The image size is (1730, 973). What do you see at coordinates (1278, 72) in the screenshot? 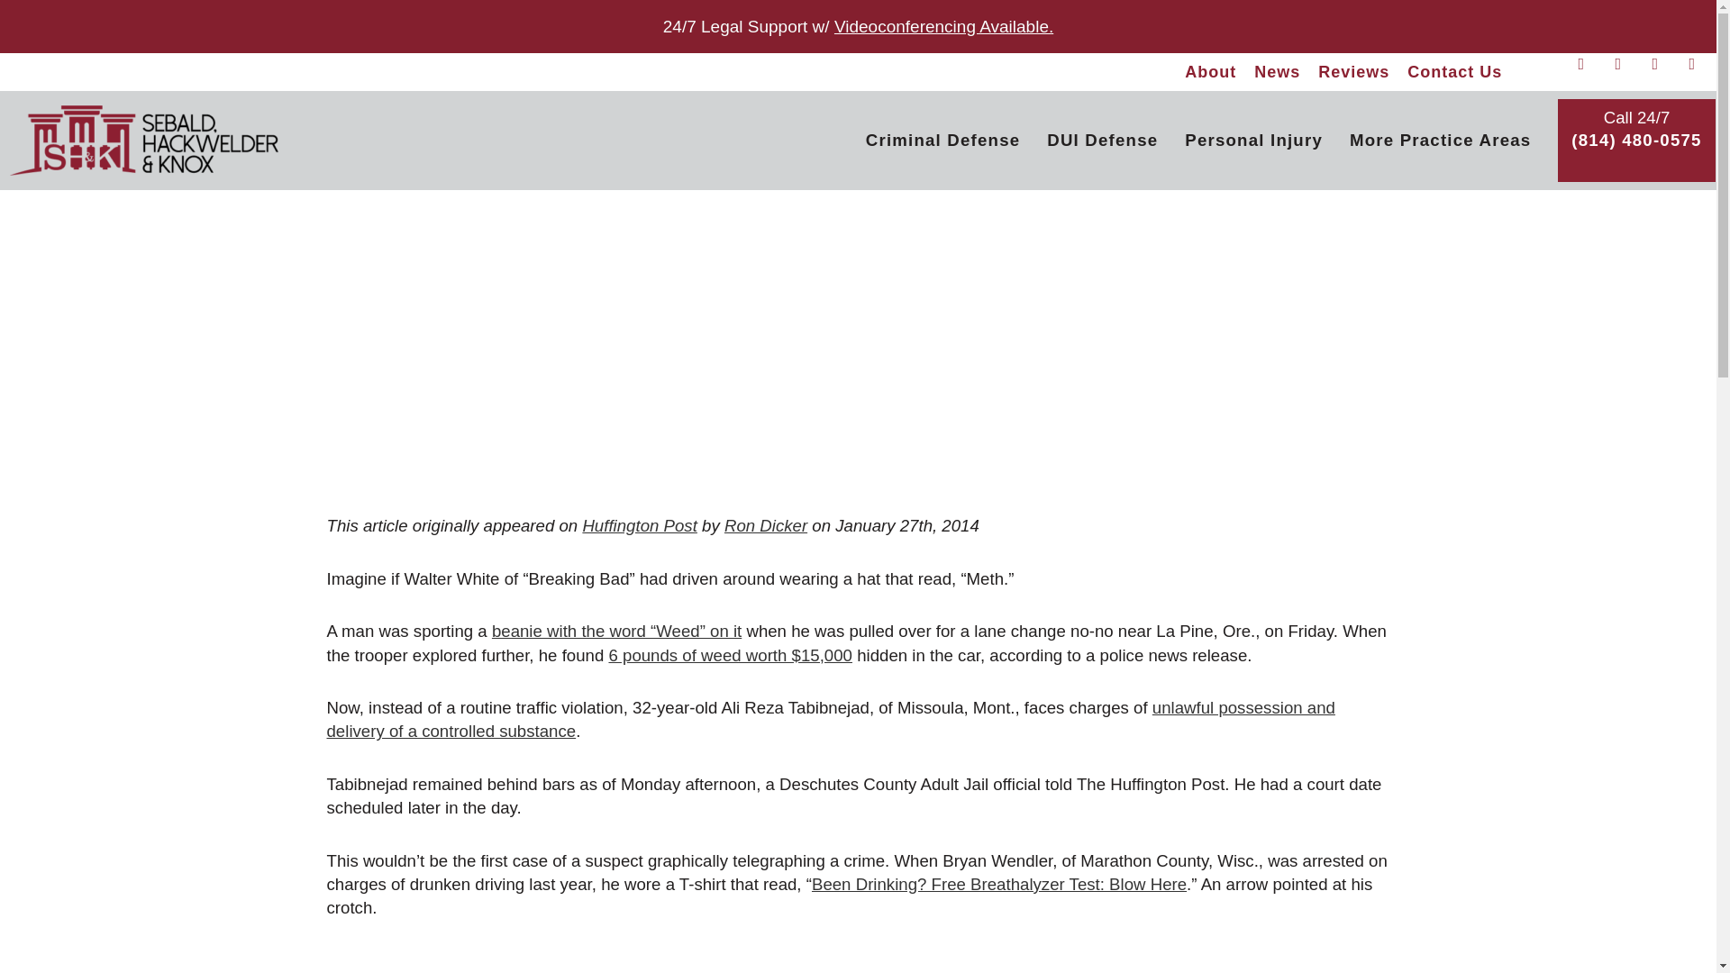
I see `News` at bounding box center [1278, 72].